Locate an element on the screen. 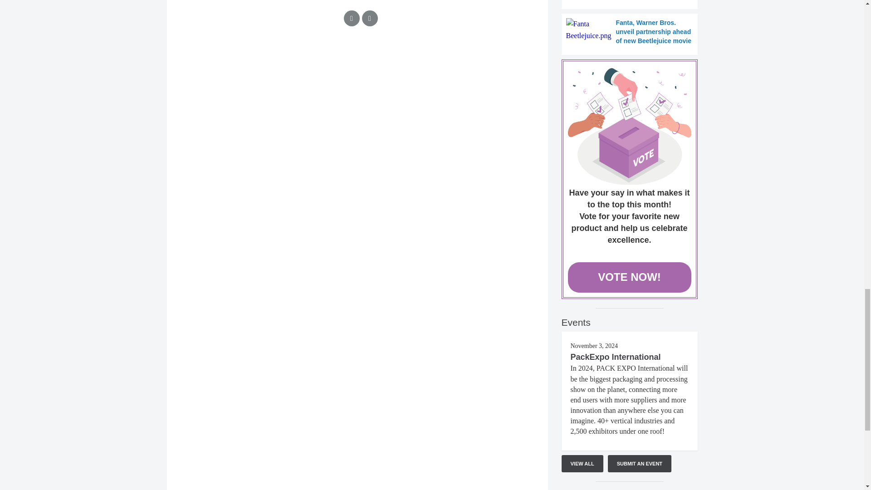 The image size is (871, 490). PackExpo International is located at coordinates (616, 357).